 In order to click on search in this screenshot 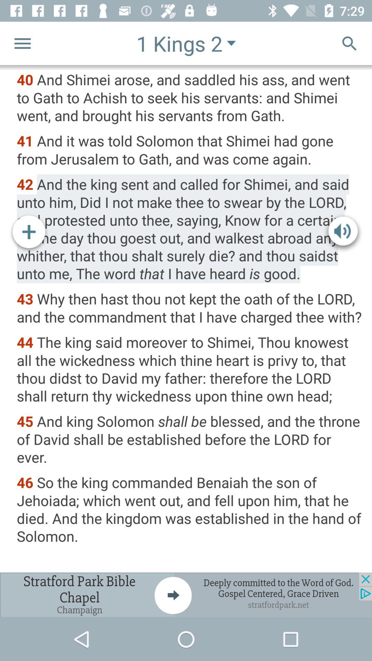, I will do `click(349, 43)`.